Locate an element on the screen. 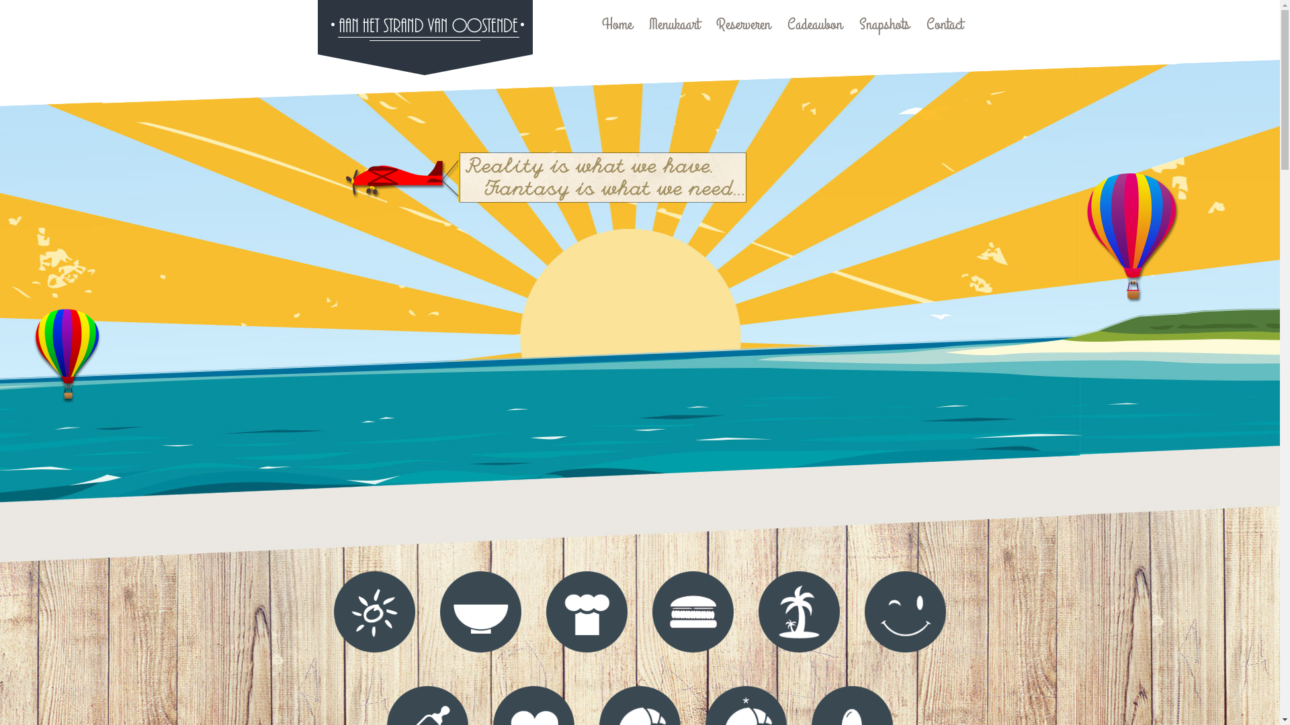  Home is located at coordinates (617, 25).